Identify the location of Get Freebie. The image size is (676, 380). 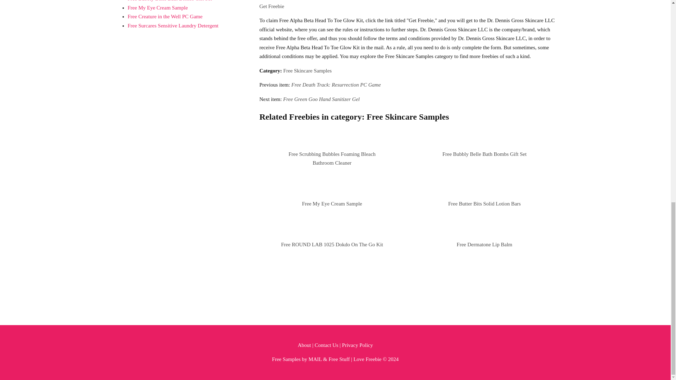
(272, 6).